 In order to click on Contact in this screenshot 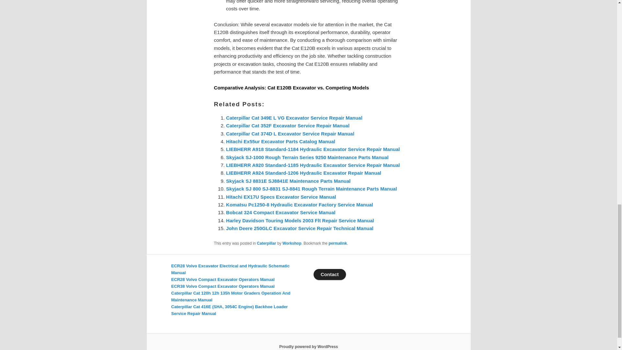, I will do `click(329, 274)`.